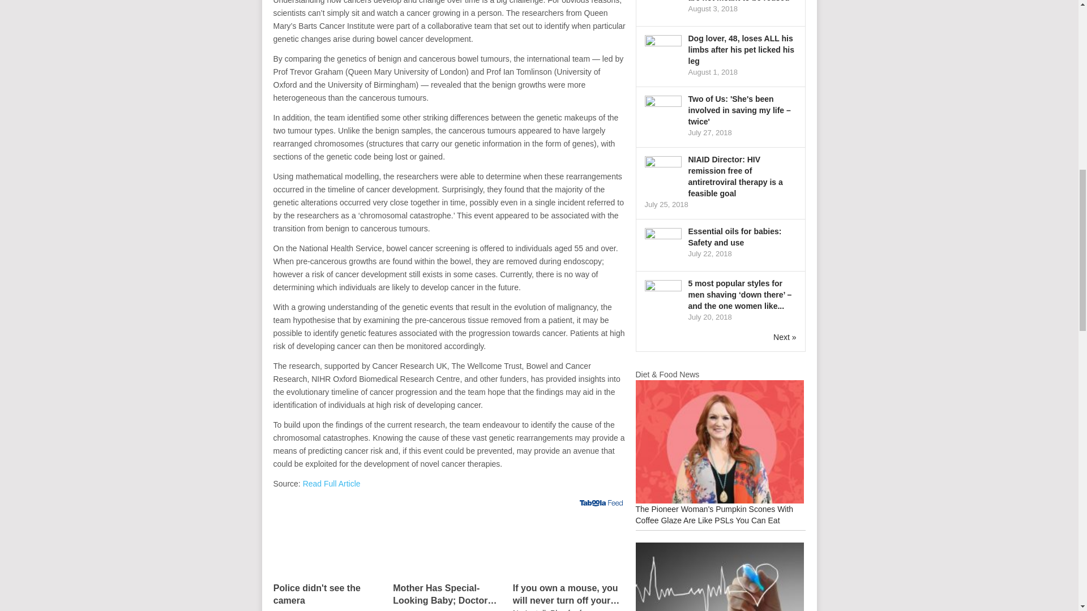 The width and height of the screenshot is (1087, 611). Describe the element at coordinates (570, 609) in the screenshot. I see `"Description: No Install. Play for free."` at that location.